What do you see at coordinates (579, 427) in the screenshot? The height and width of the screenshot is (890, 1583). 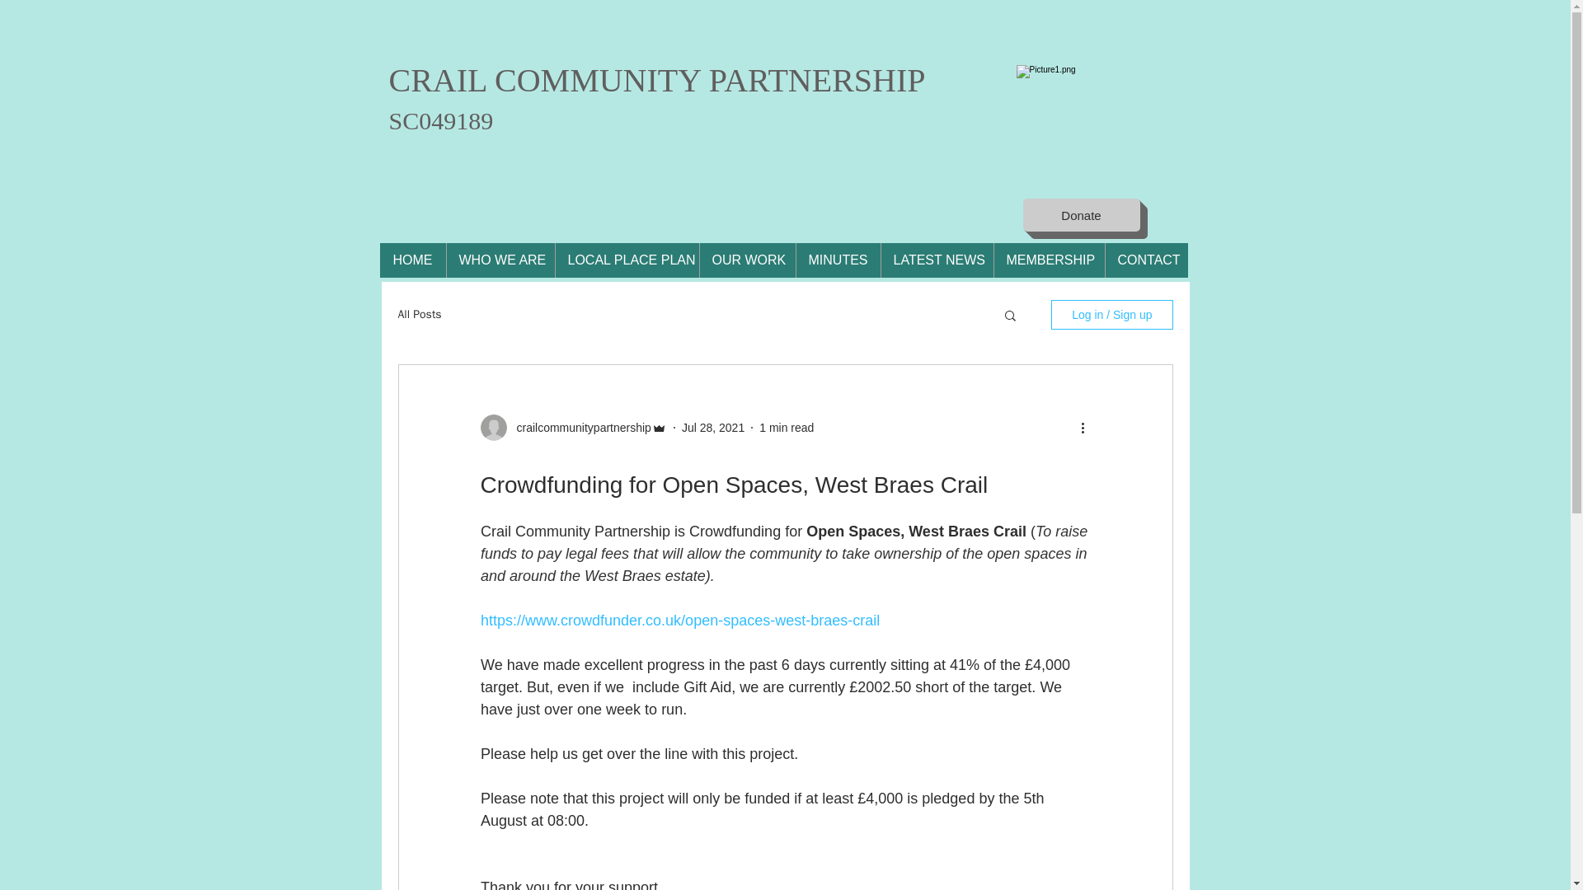 I see `crailcommunitypartnership` at bounding box center [579, 427].